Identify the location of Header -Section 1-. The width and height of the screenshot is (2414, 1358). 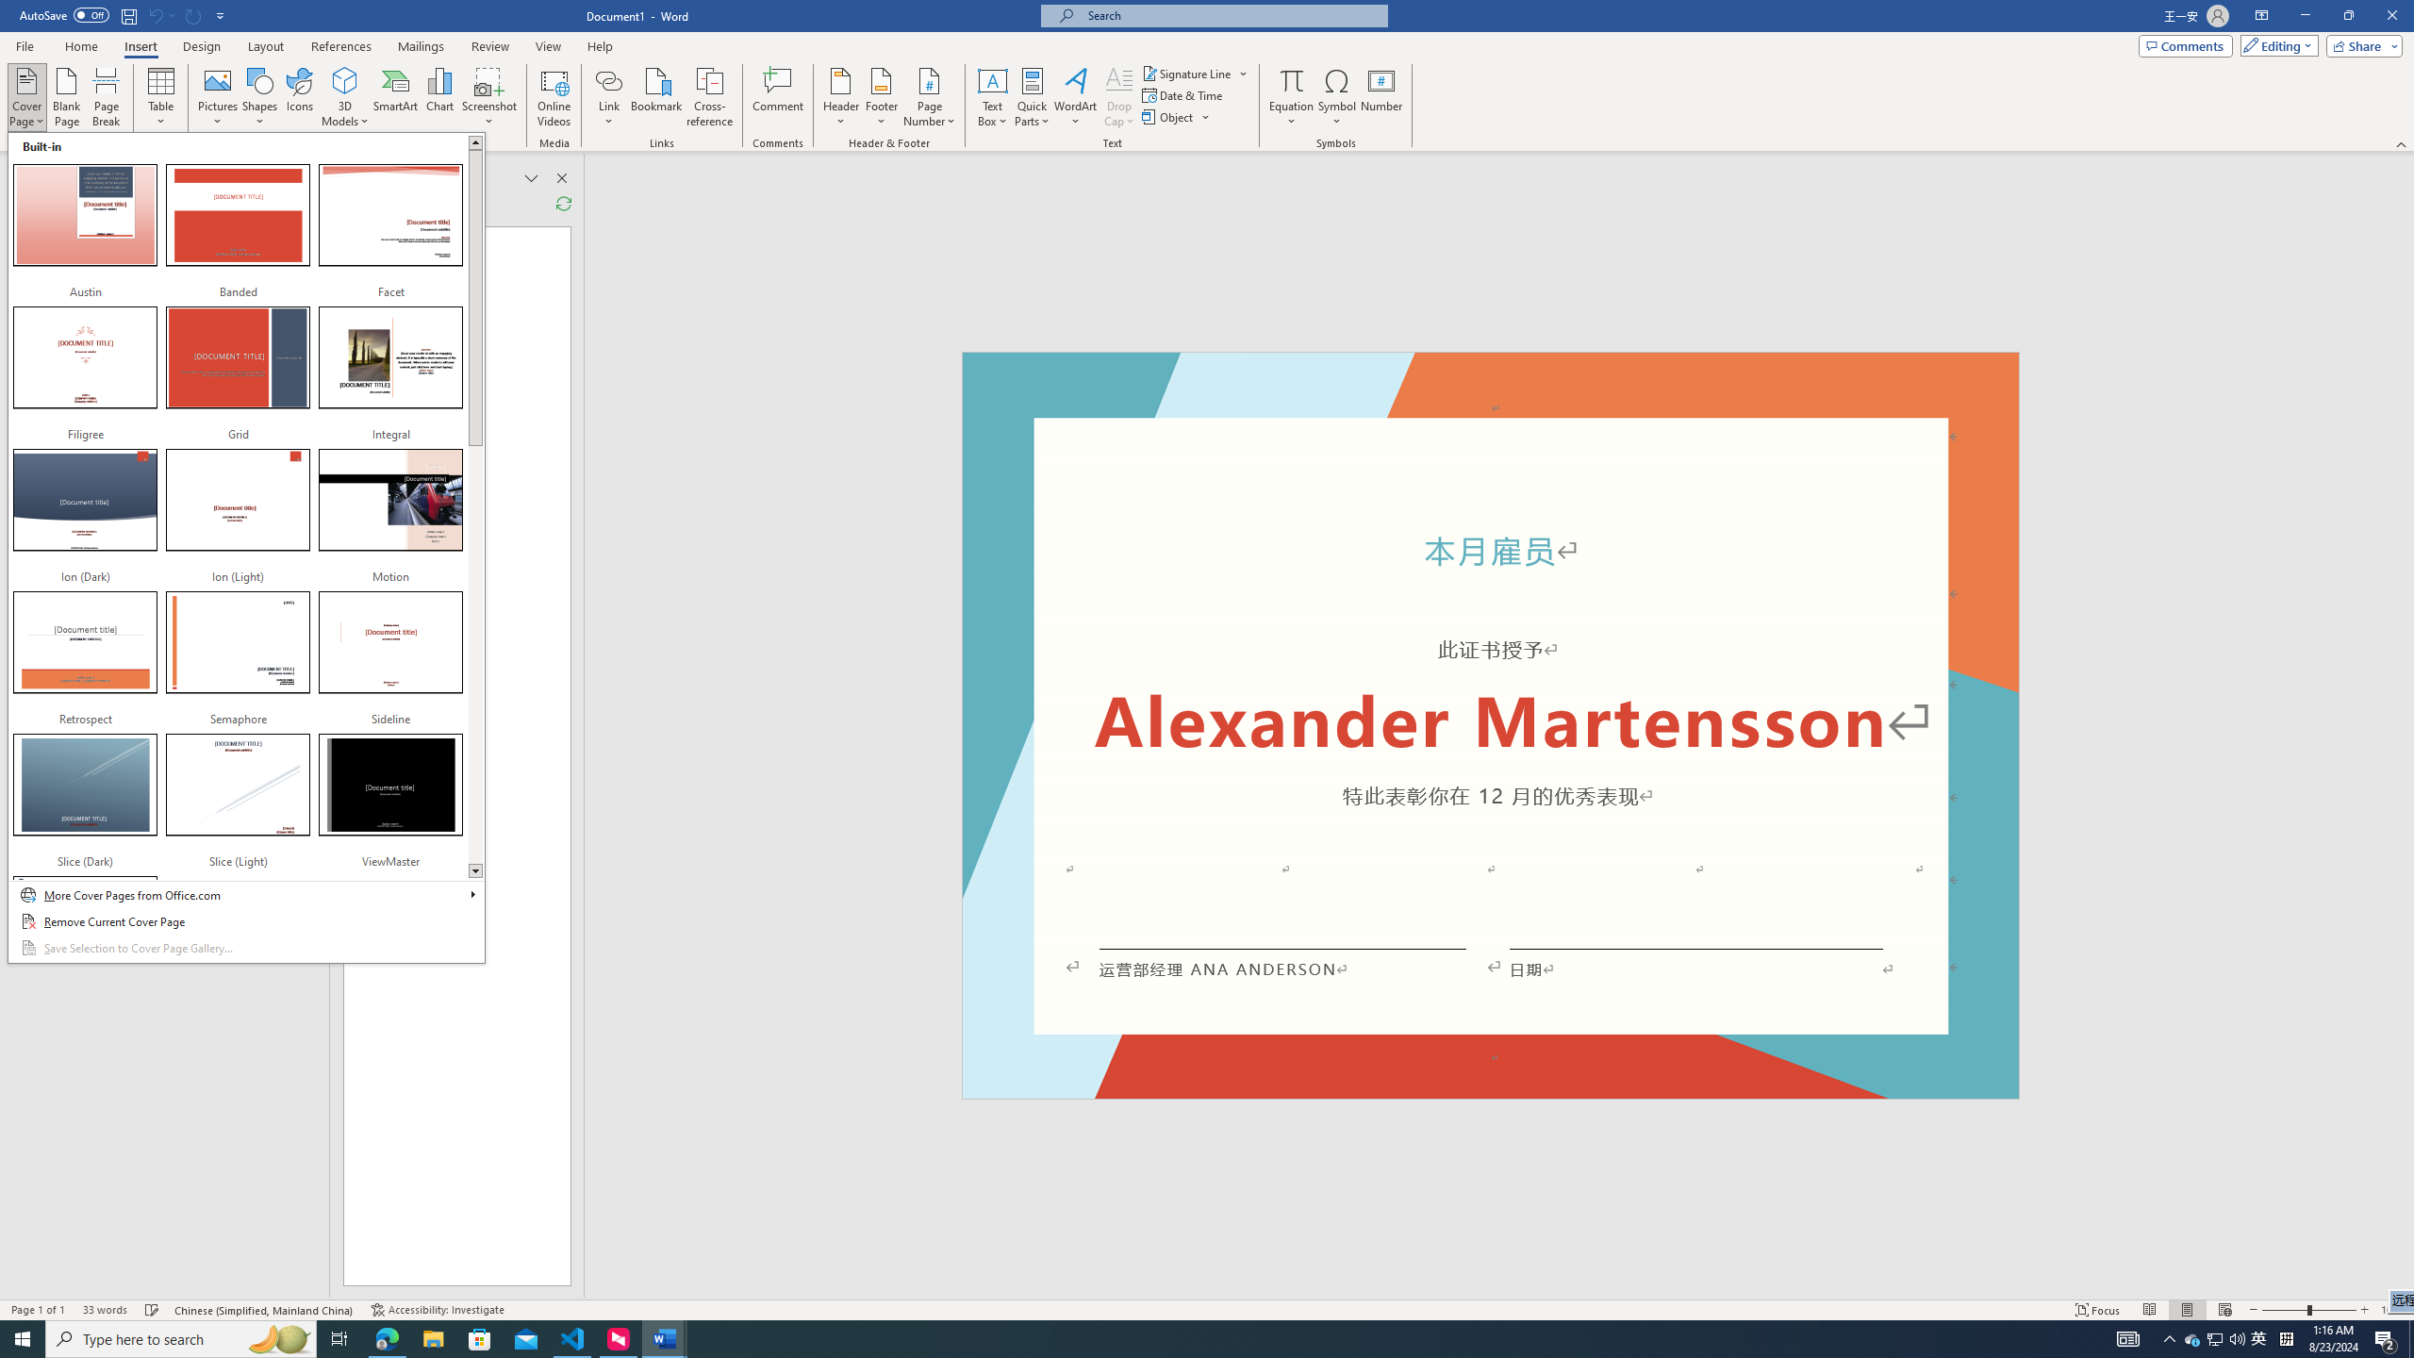
(1490, 373).